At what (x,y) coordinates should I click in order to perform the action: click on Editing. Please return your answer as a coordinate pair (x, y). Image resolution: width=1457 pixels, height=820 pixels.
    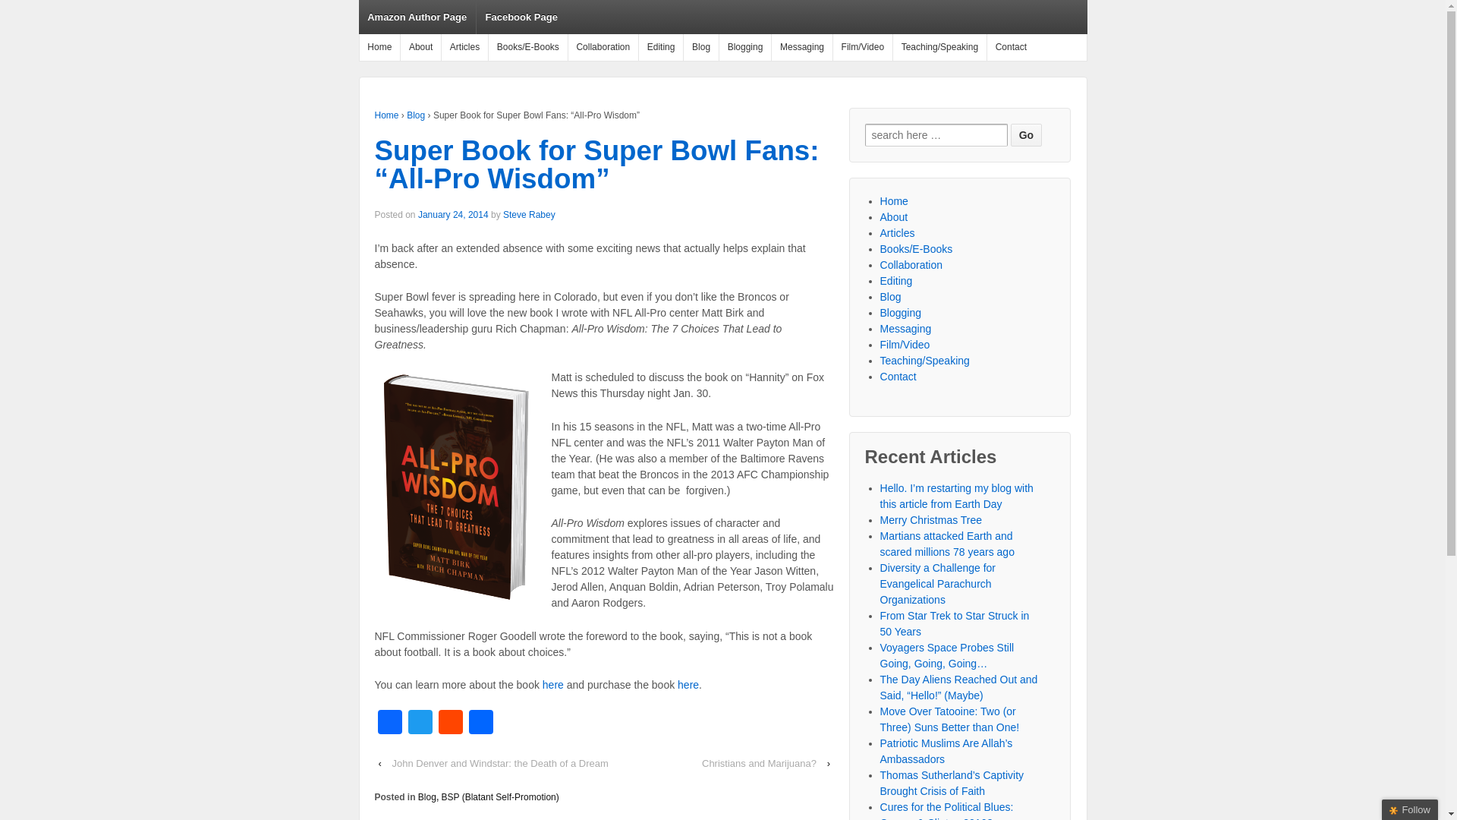
    Looking at the image, I should click on (896, 281).